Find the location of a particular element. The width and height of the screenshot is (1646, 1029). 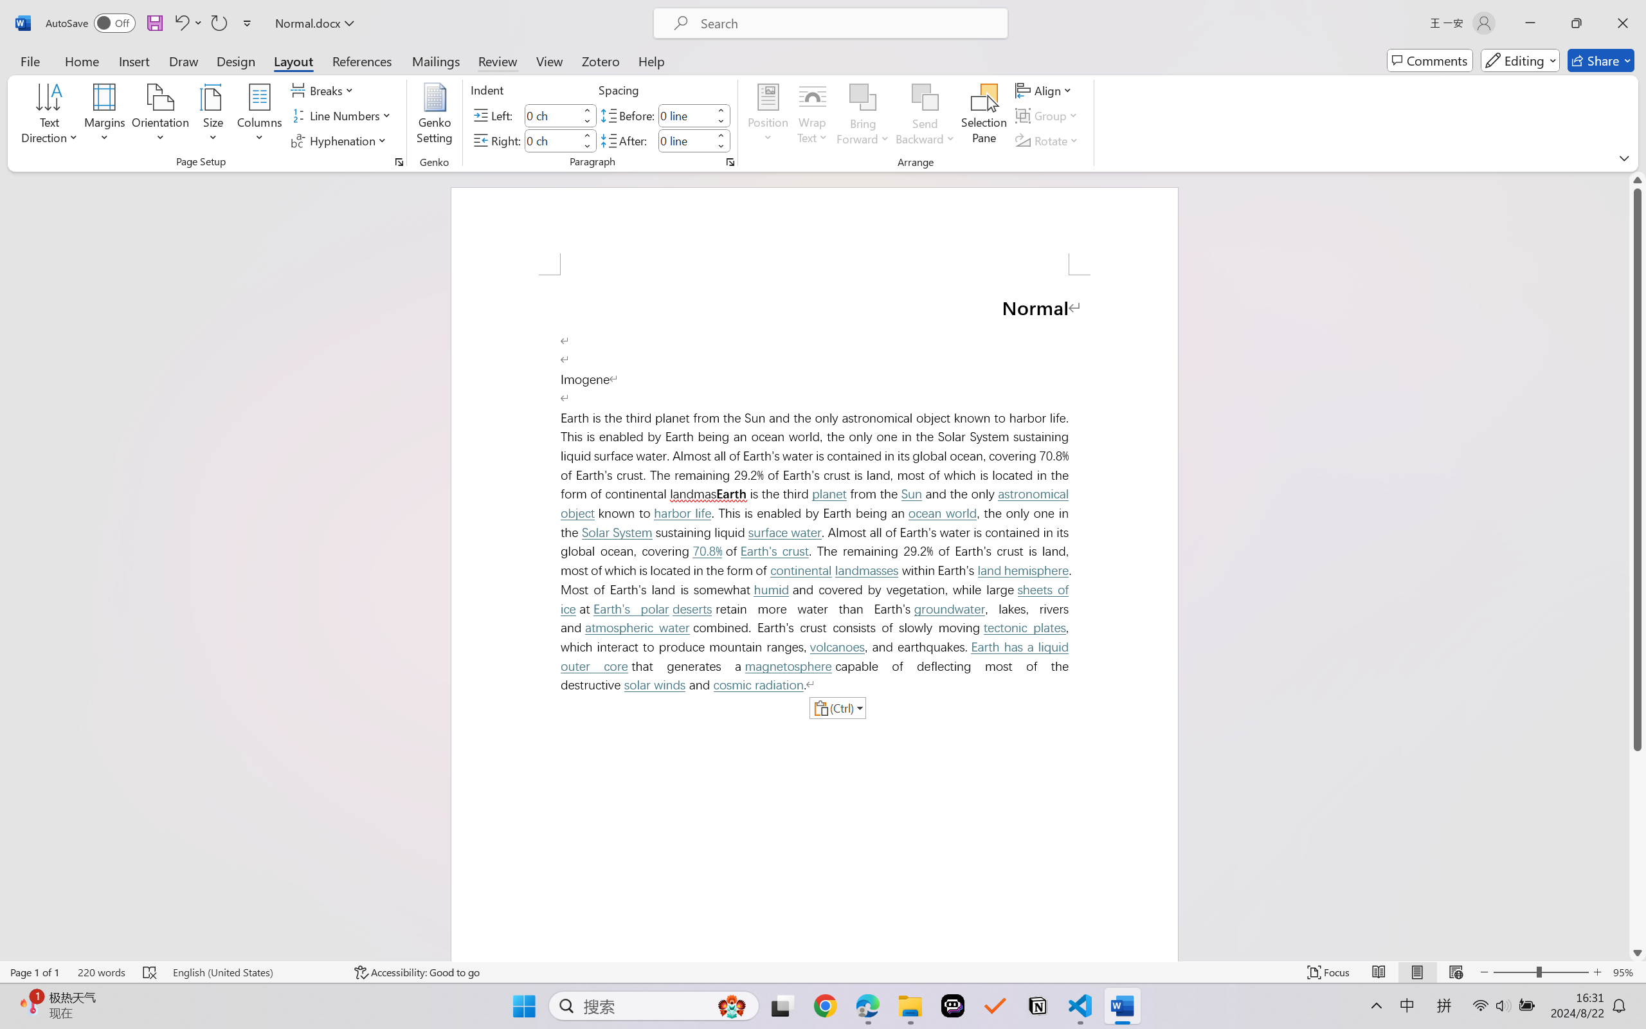

ocean world is located at coordinates (943, 513).